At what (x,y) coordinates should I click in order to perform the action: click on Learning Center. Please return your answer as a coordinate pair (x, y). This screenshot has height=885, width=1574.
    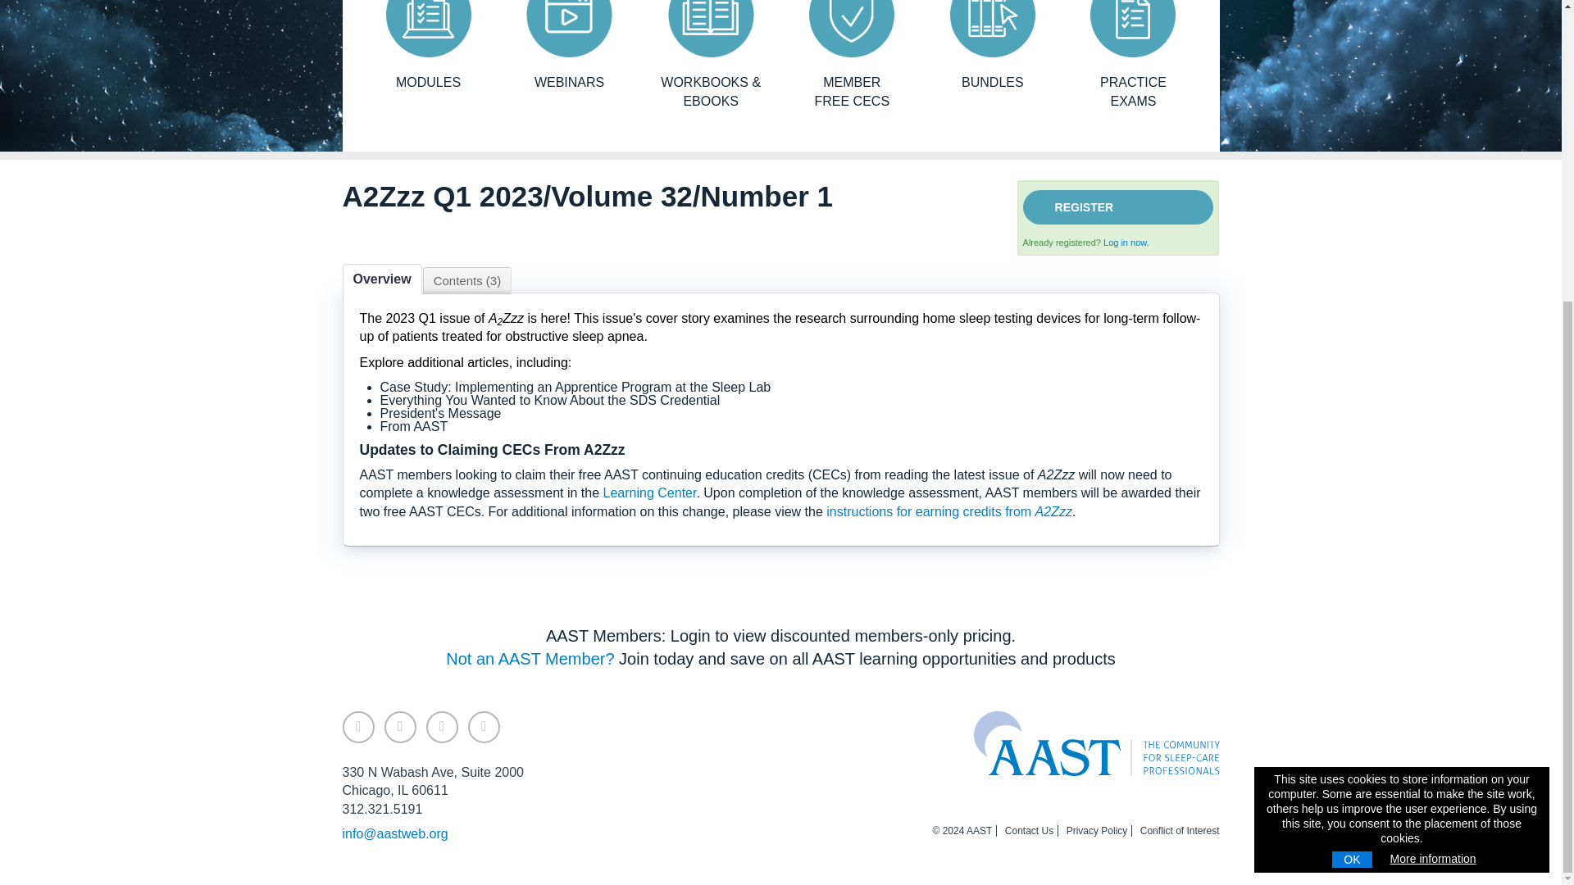
    Looking at the image, I should click on (649, 492).